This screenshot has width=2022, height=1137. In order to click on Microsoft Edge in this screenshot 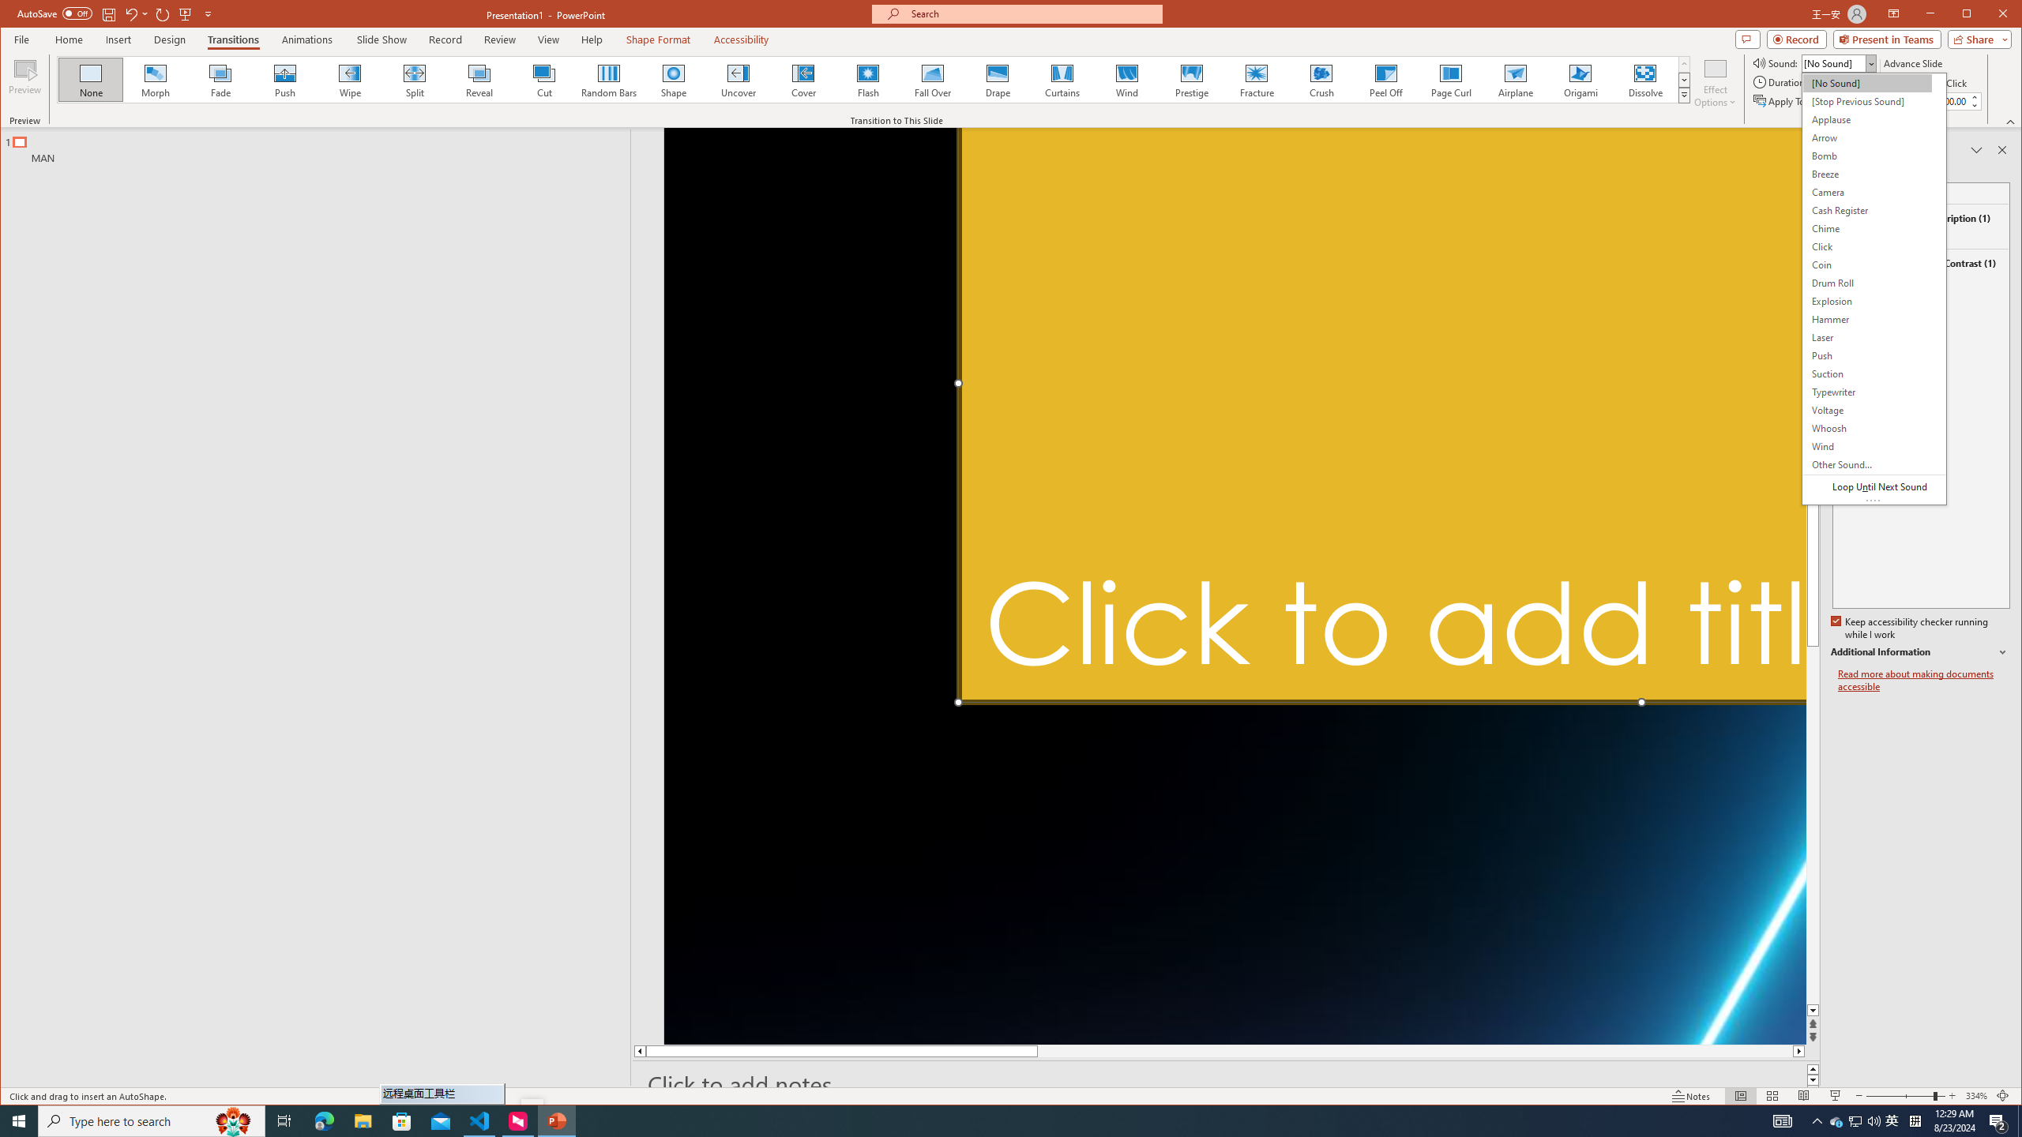, I will do `click(592, 39)`.